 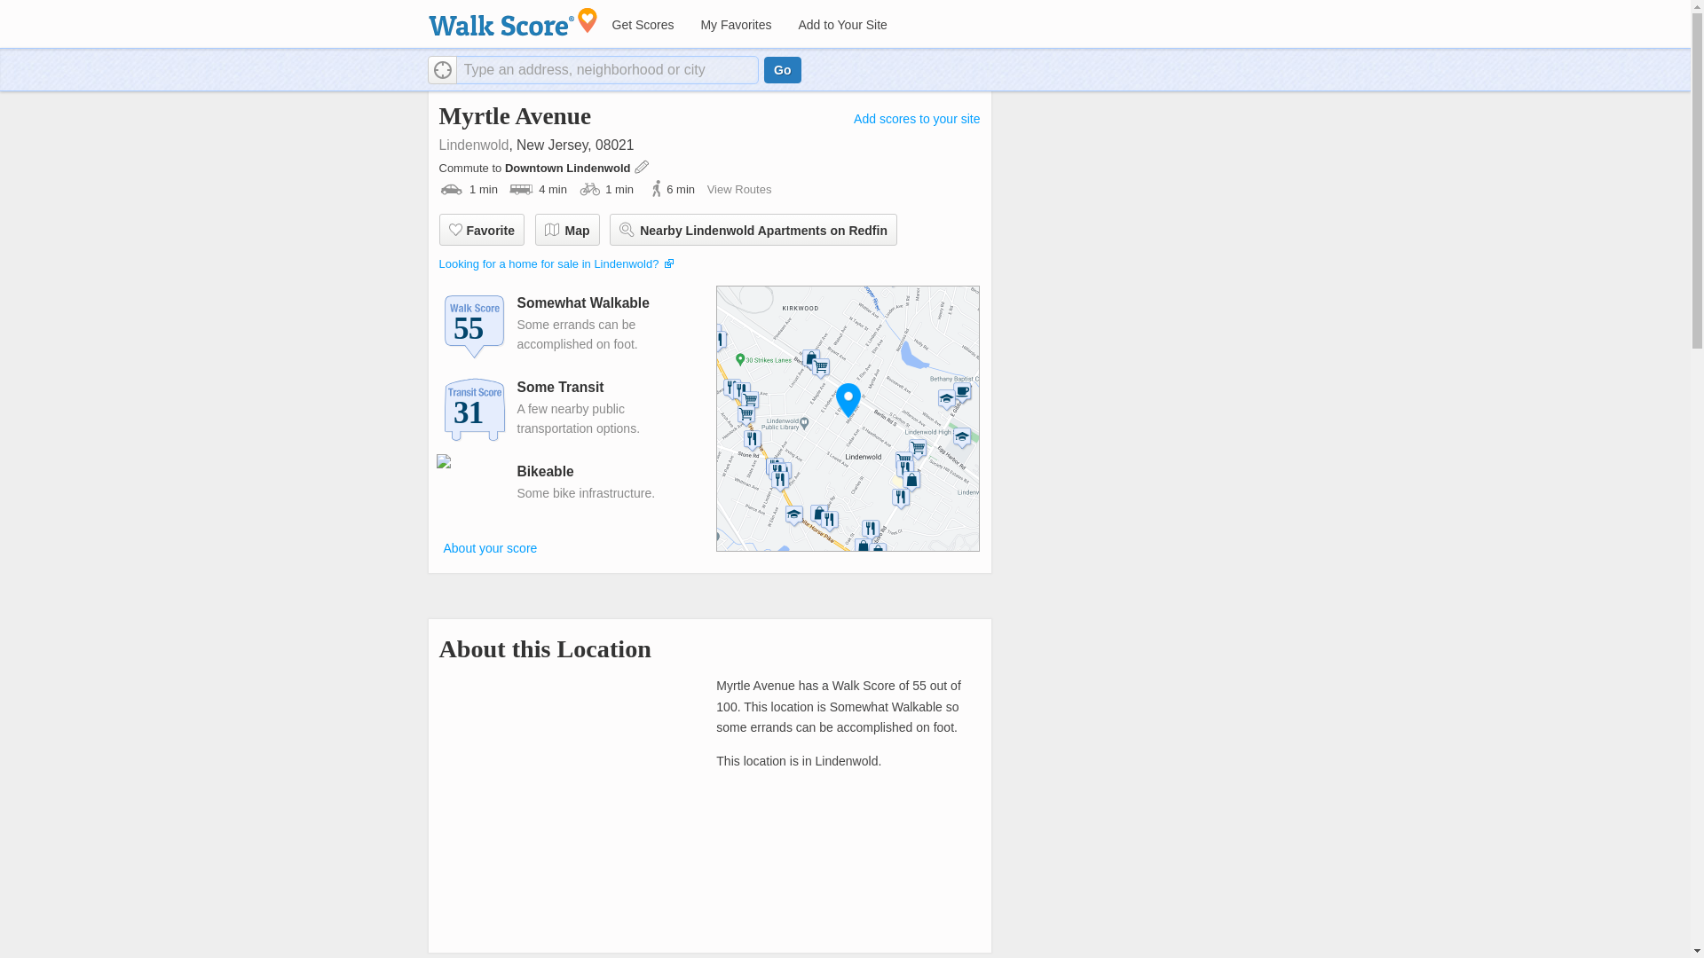 What do you see at coordinates (782, 69) in the screenshot?
I see `Go` at bounding box center [782, 69].